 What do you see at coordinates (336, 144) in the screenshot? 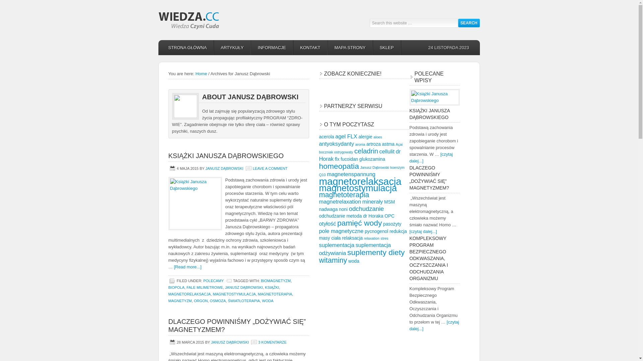
I see `antyoksydanty` at bounding box center [336, 144].